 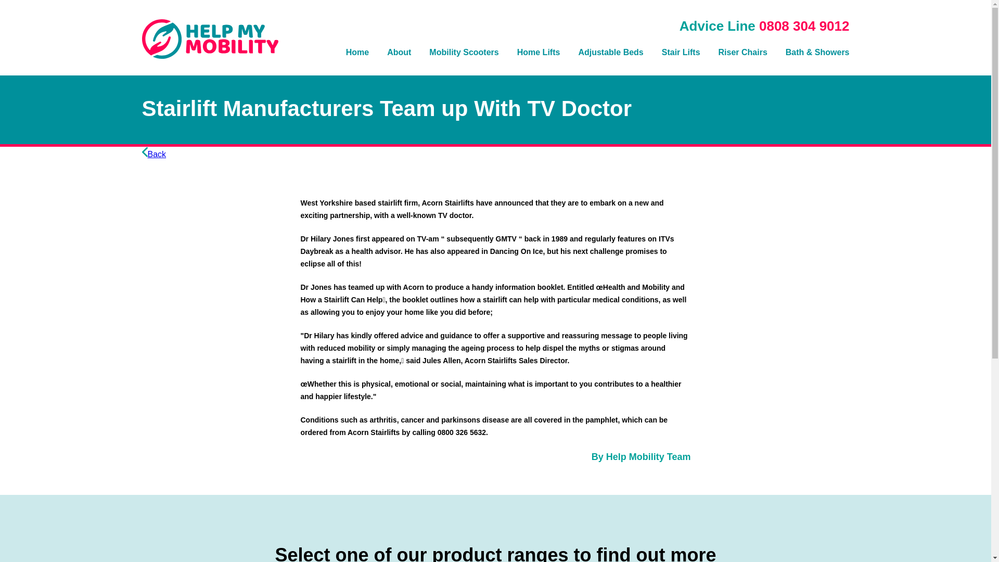 What do you see at coordinates (539, 54) in the screenshot?
I see `Home Lifts` at bounding box center [539, 54].